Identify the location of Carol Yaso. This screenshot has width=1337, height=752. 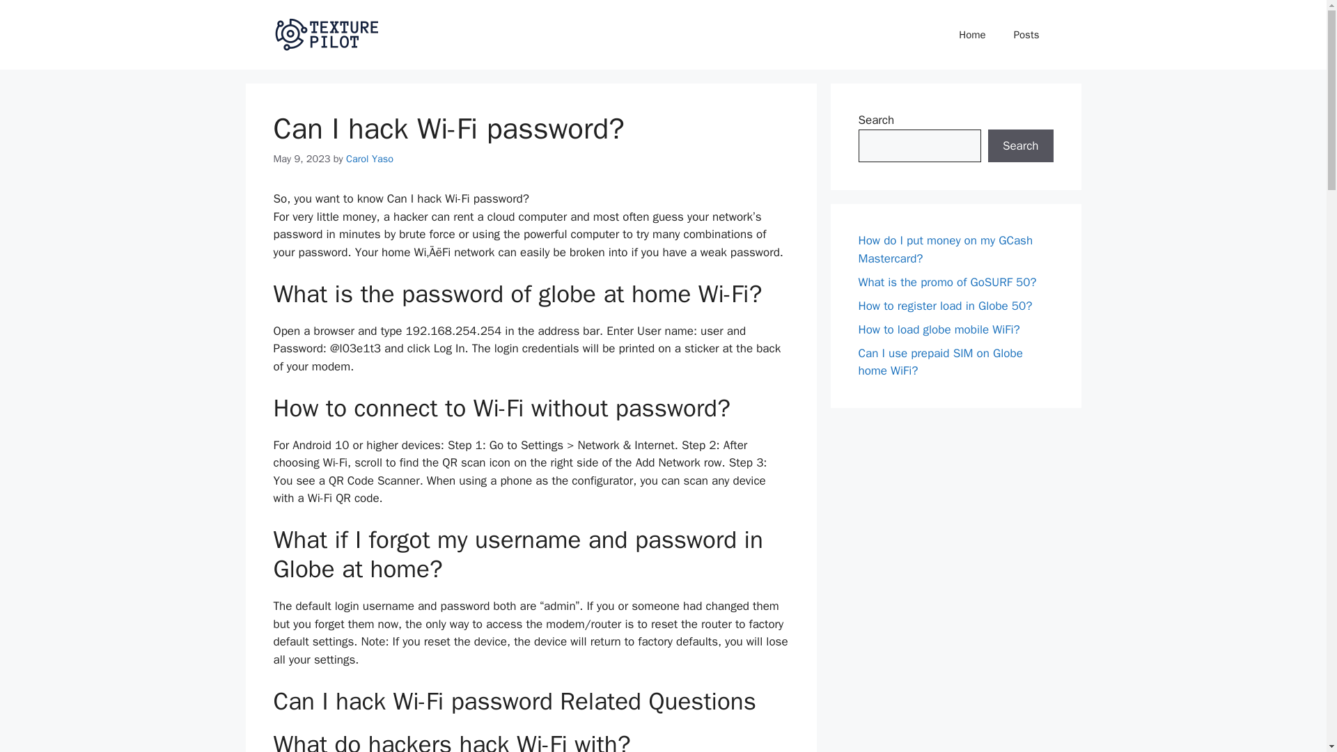
(369, 159).